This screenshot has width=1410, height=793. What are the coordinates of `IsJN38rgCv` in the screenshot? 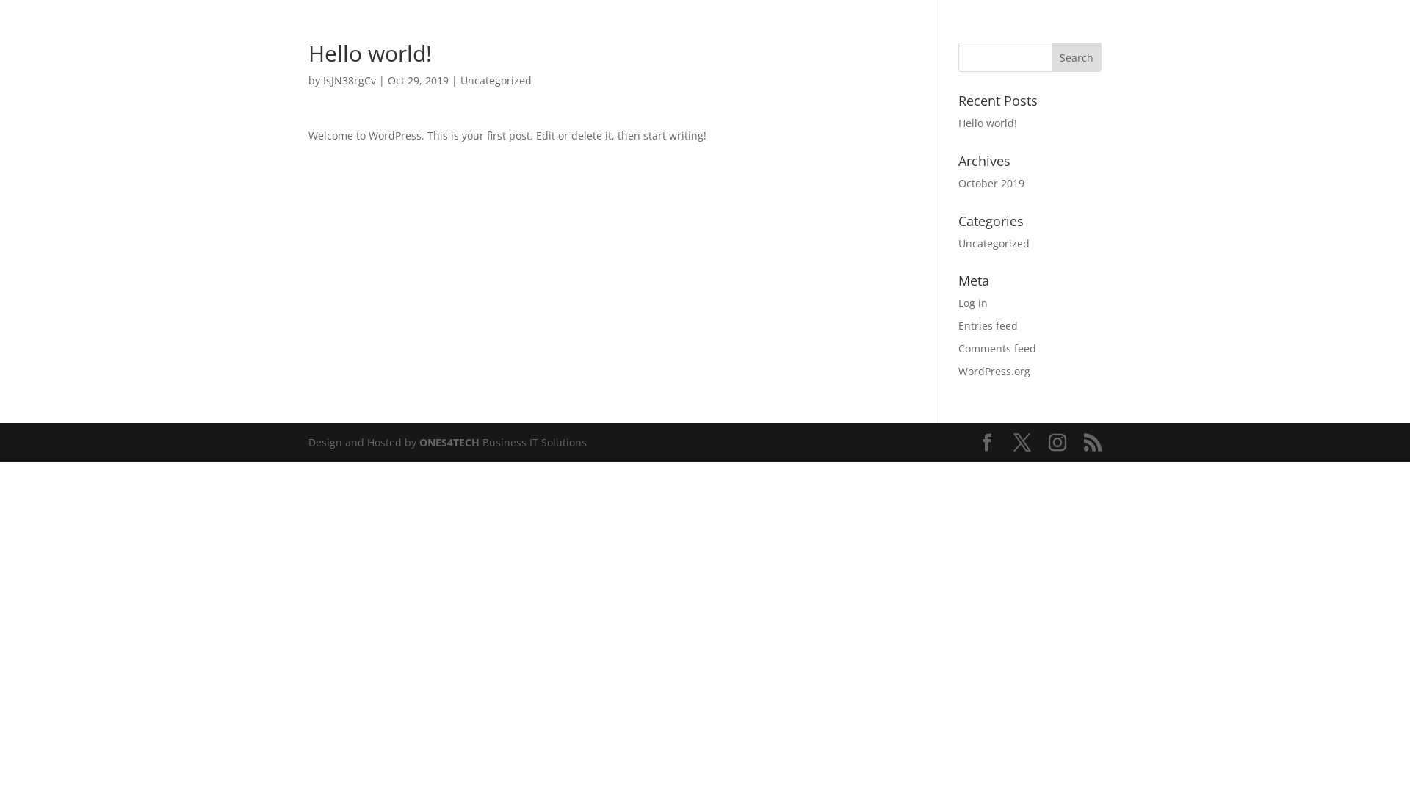 It's located at (350, 81).